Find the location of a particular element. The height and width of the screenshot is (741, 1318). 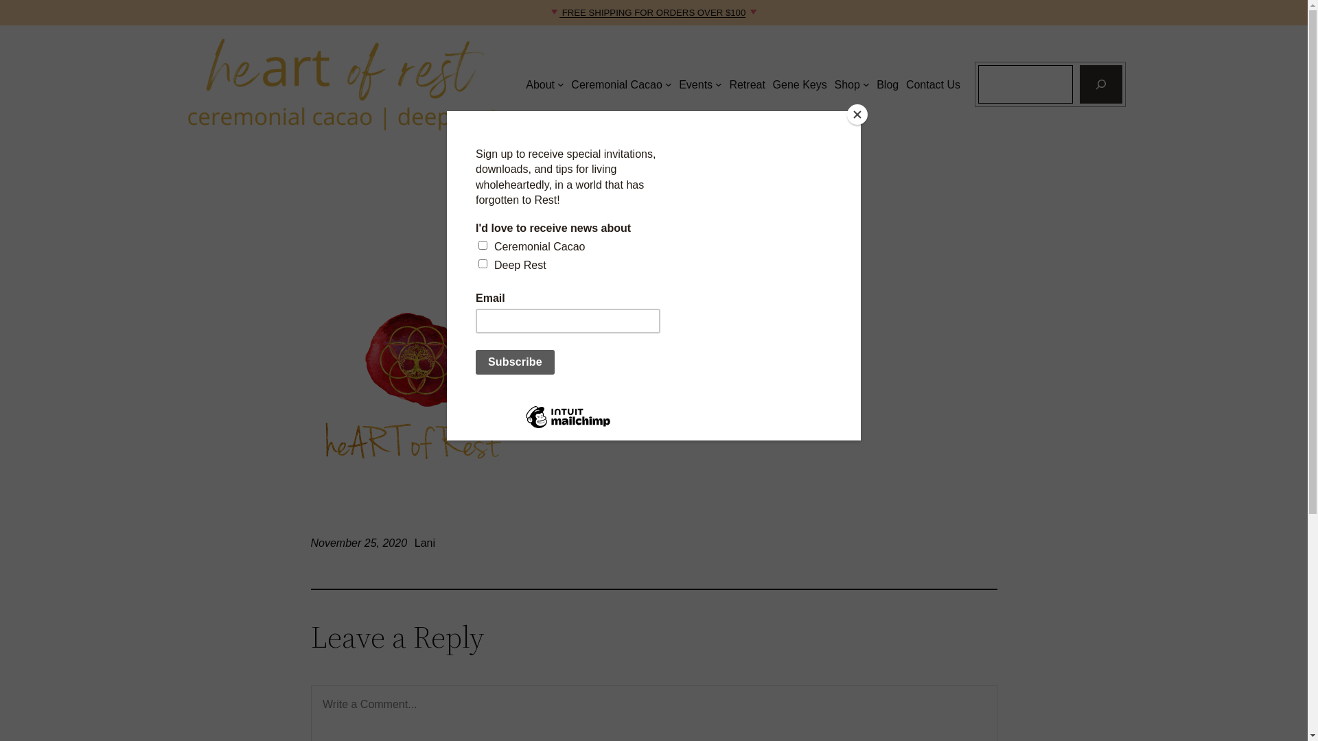

FREE SHIPPING FOR ORDERS OVER $100 is located at coordinates (652, 12).